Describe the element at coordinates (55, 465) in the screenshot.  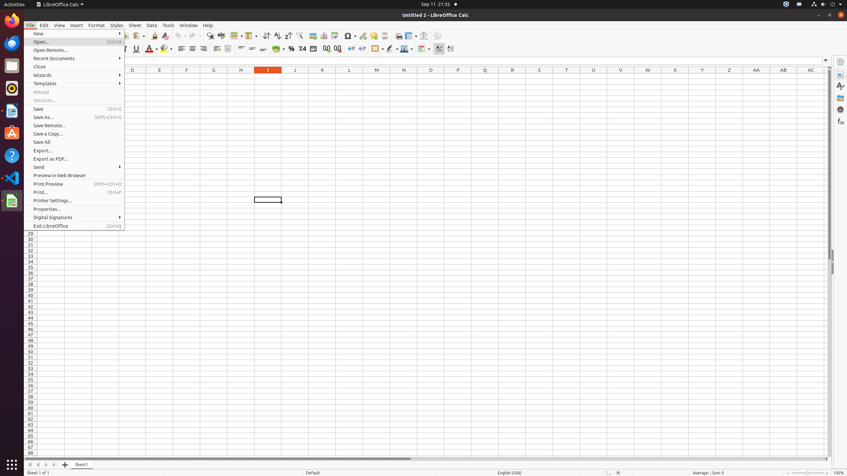
I see `Move To End` at that location.